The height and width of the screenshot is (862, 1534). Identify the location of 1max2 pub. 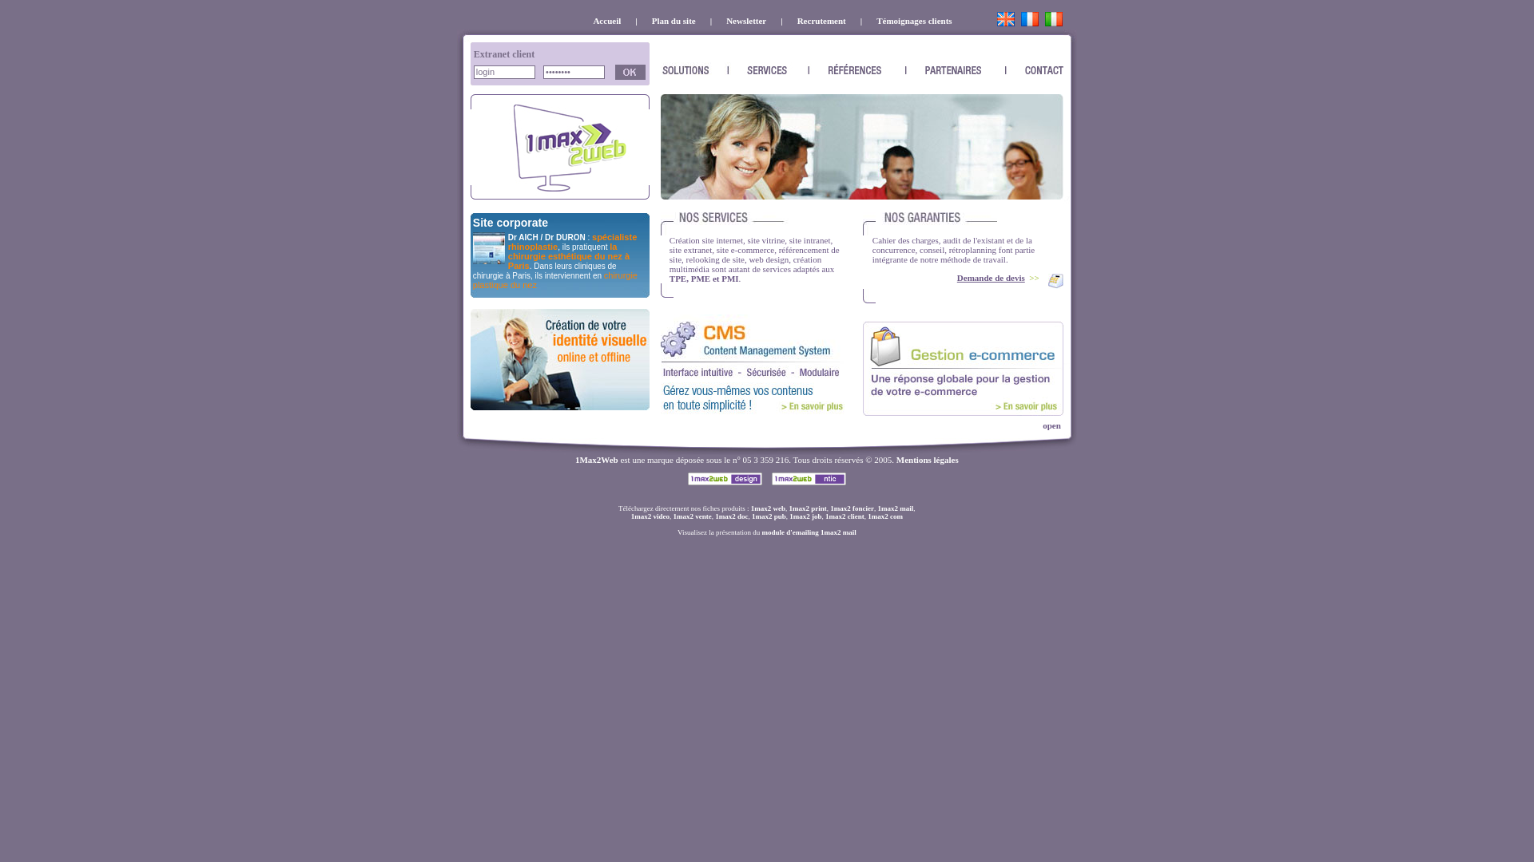
(769, 516).